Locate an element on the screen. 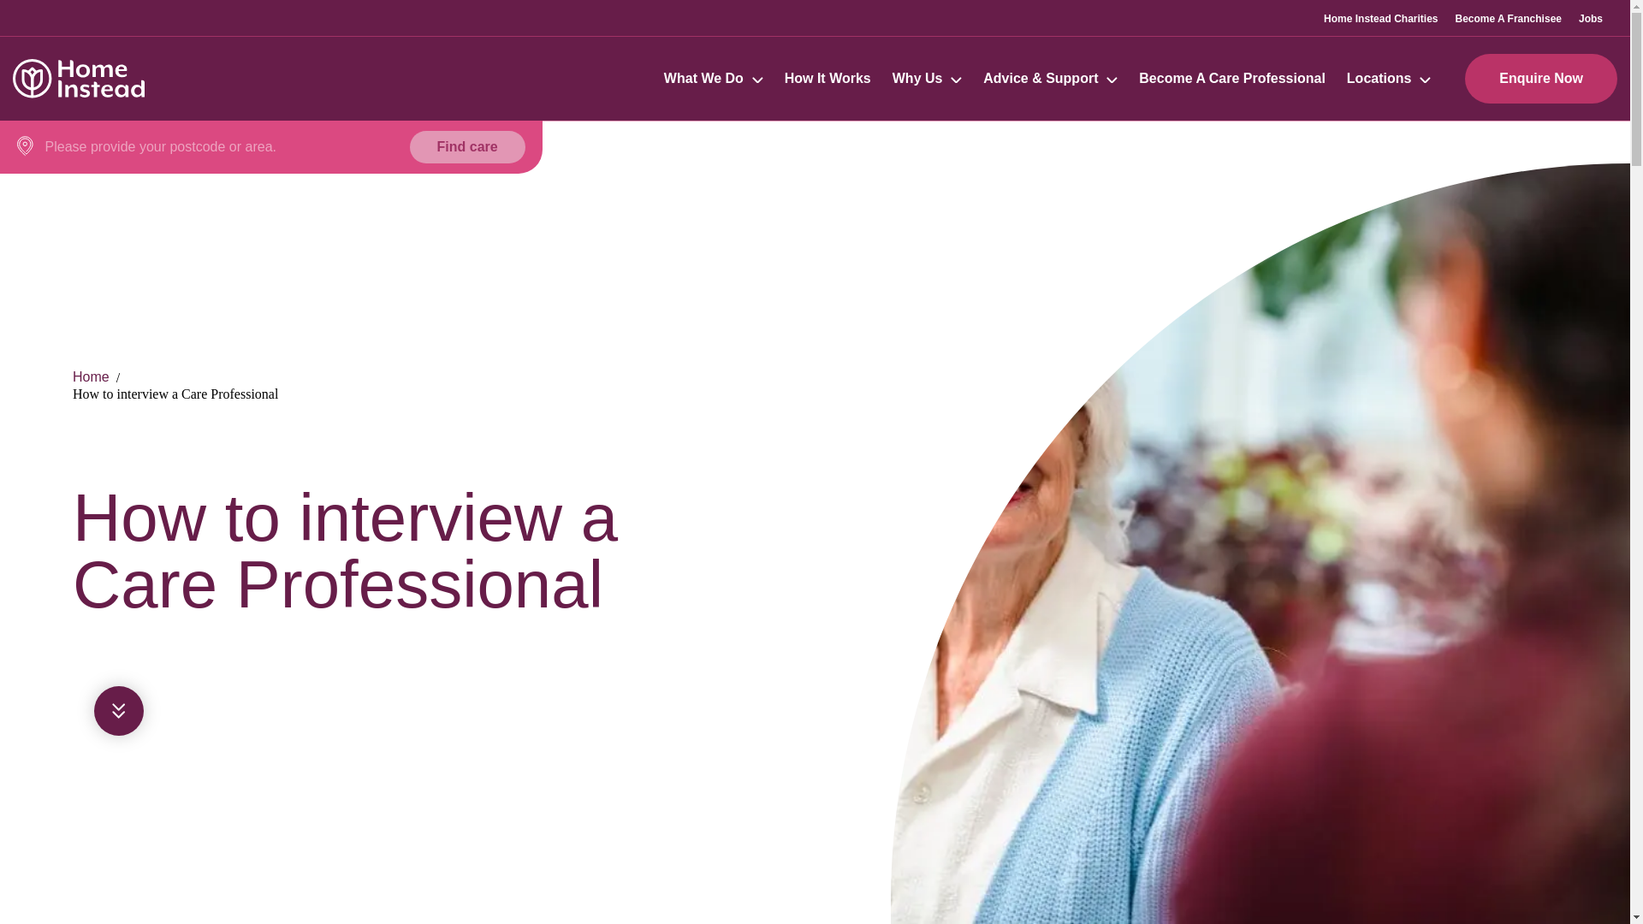 Image resolution: width=1643 pixels, height=924 pixels. Jobs is located at coordinates (1591, 18).